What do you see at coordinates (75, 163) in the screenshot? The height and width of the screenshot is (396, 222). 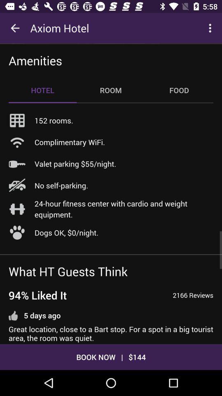 I see `select the icon above the no self-parking.` at bounding box center [75, 163].